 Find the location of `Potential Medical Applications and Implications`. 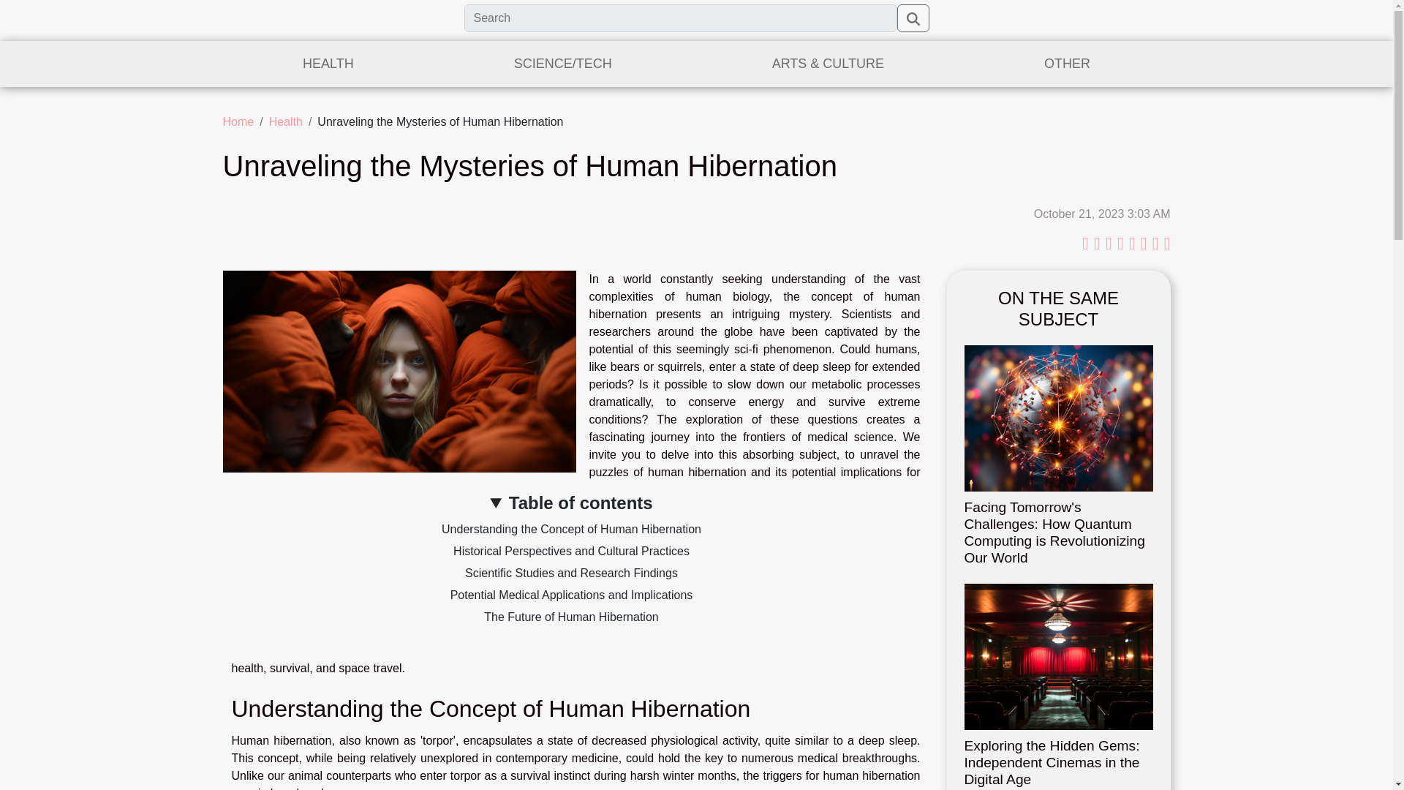

Potential Medical Applications and Implications is located at coordinates (572, 594).